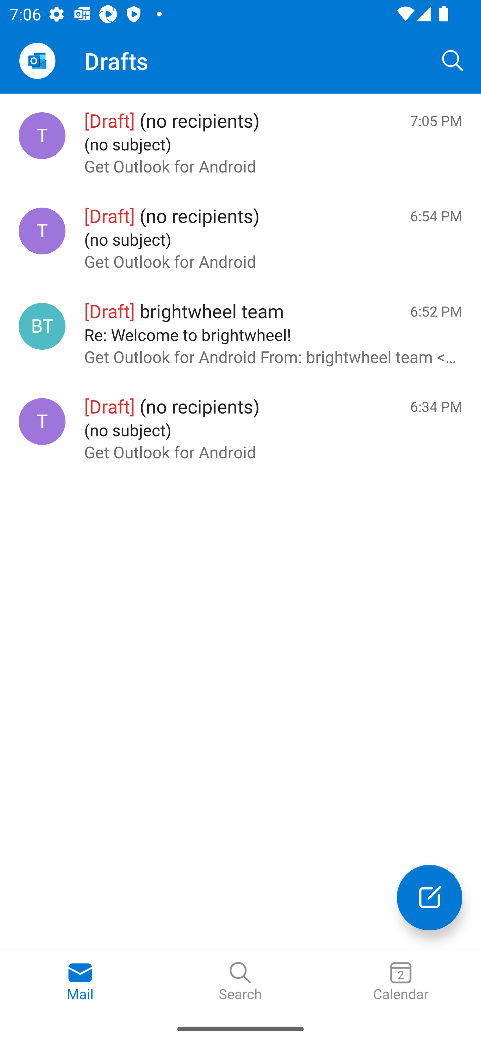 This screenshot has width=481, height=1043. Describe the element at coordinates (42, 231) in the screenshot. I see `testappium001@outlook.com` at that location.